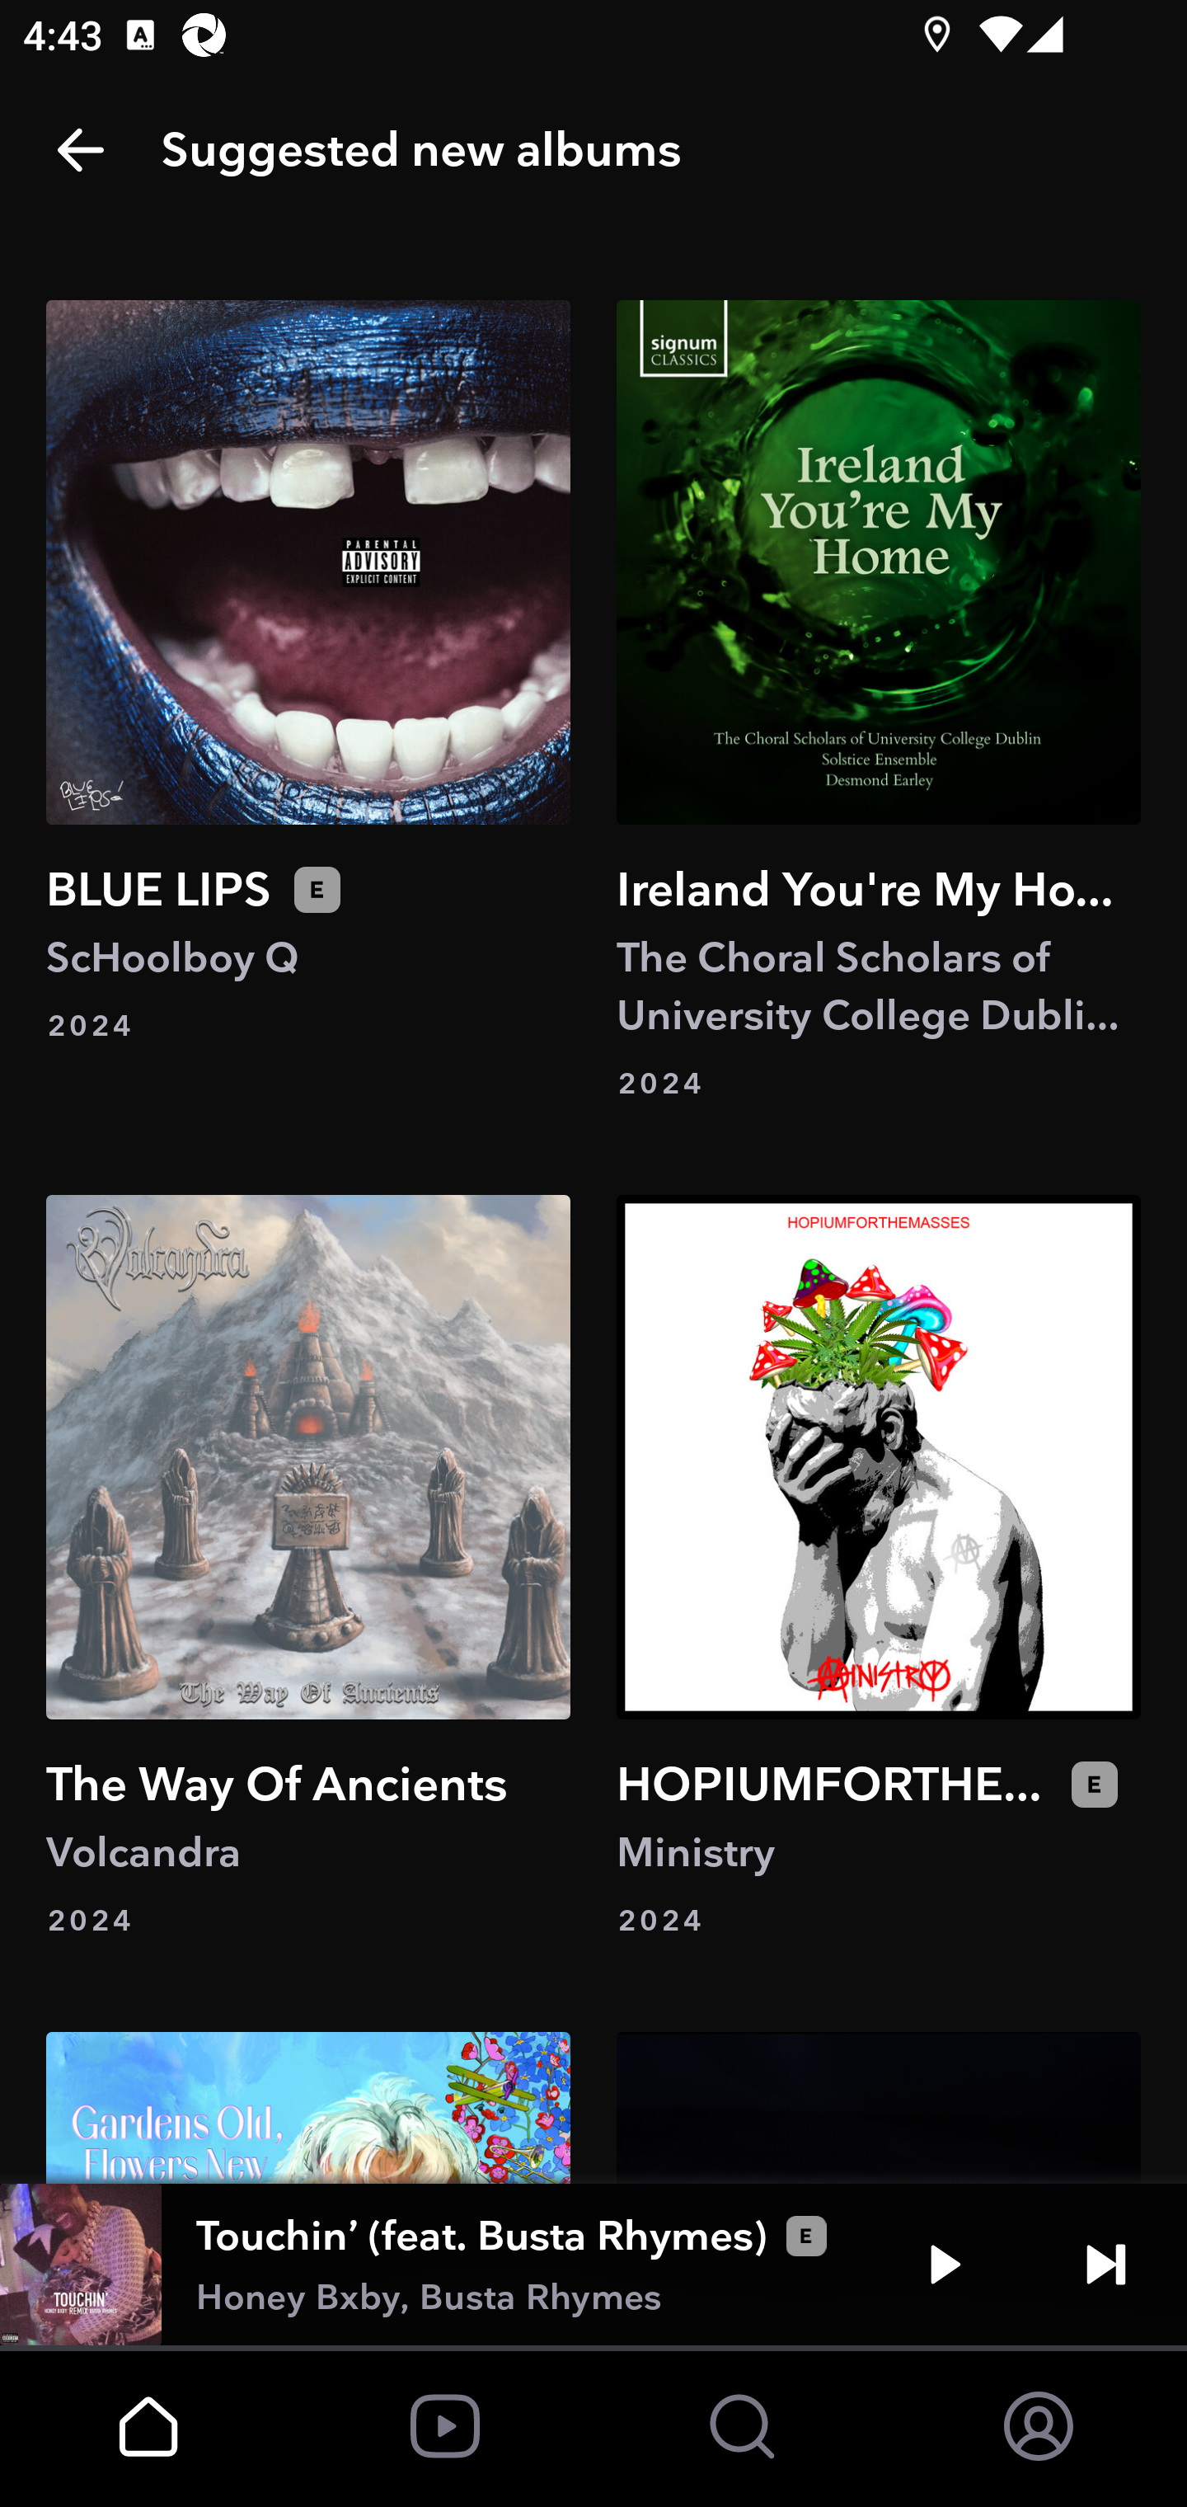 The height and width of the screenshot is (2507, 1187). I want to click on BLUE LIPS ScHoolboy Q 2024, so click(308, 701).